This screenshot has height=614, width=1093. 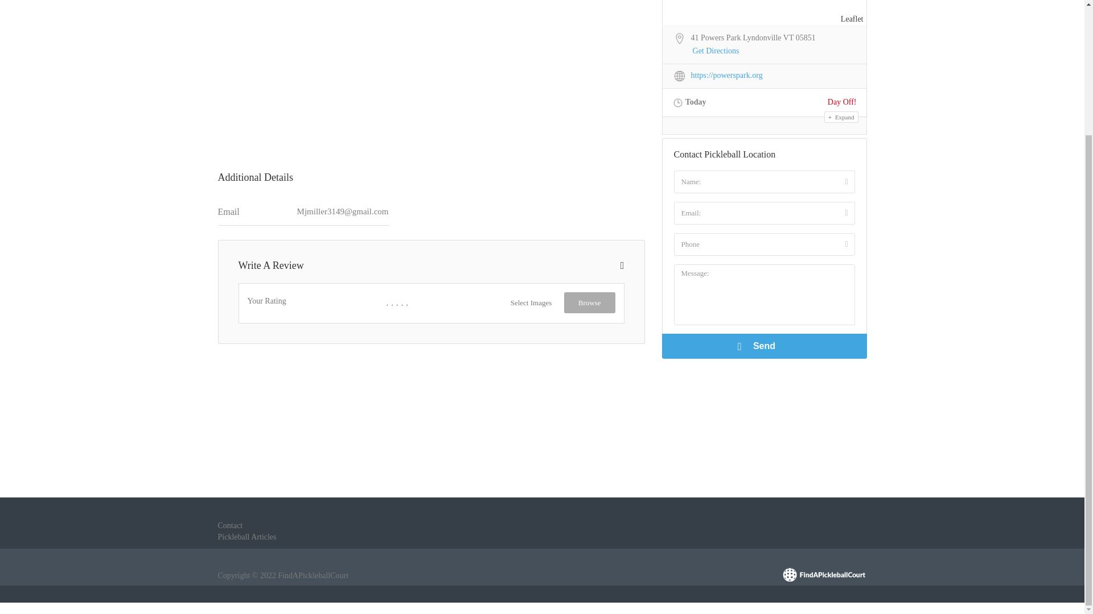 I want to click on Get Directions, so click(x=716, y=51).